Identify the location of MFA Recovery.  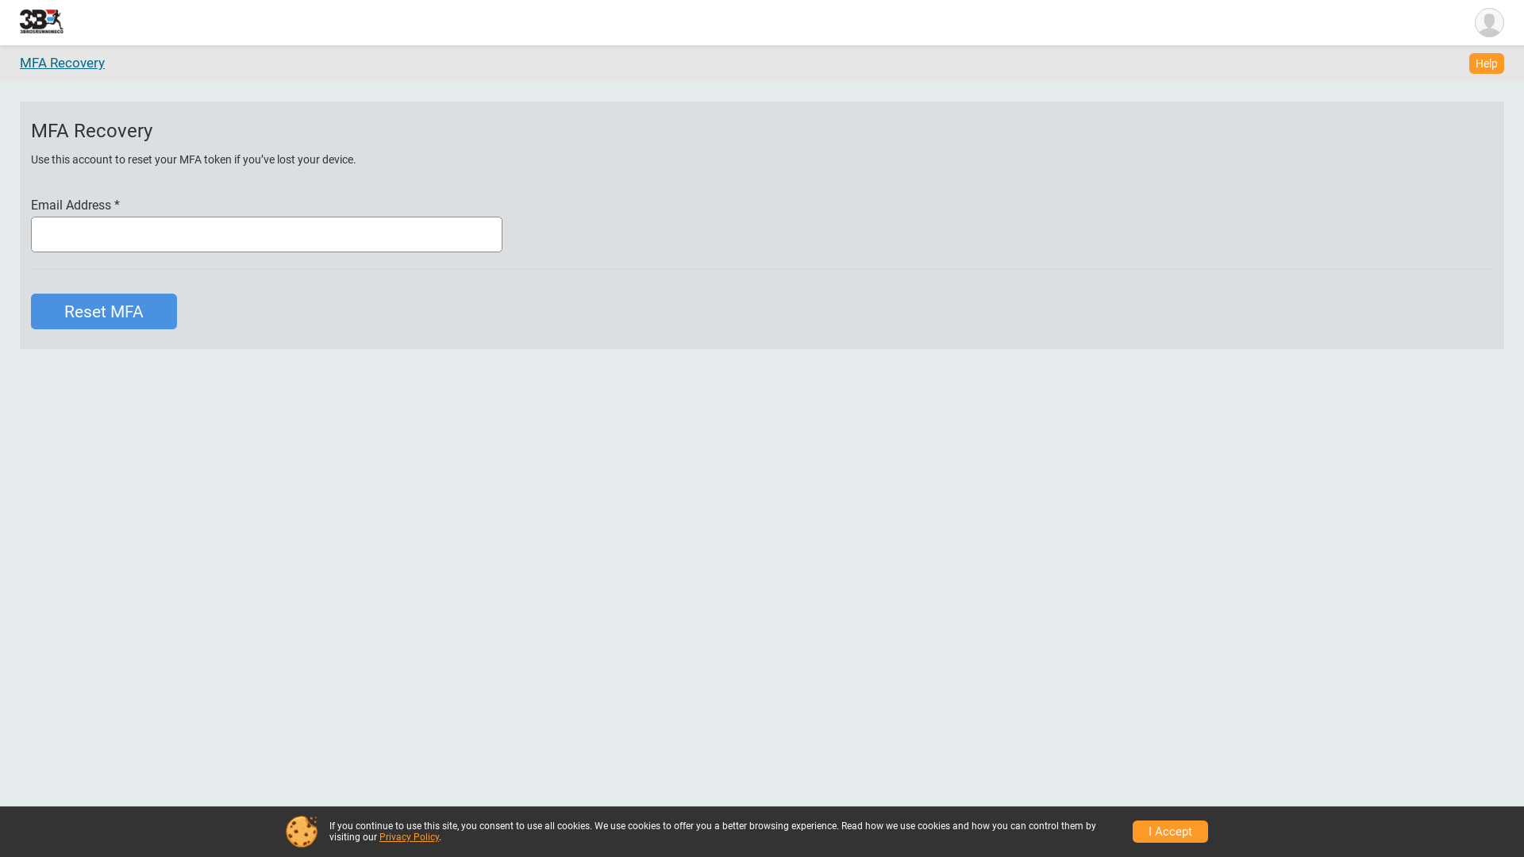
(62, 63).